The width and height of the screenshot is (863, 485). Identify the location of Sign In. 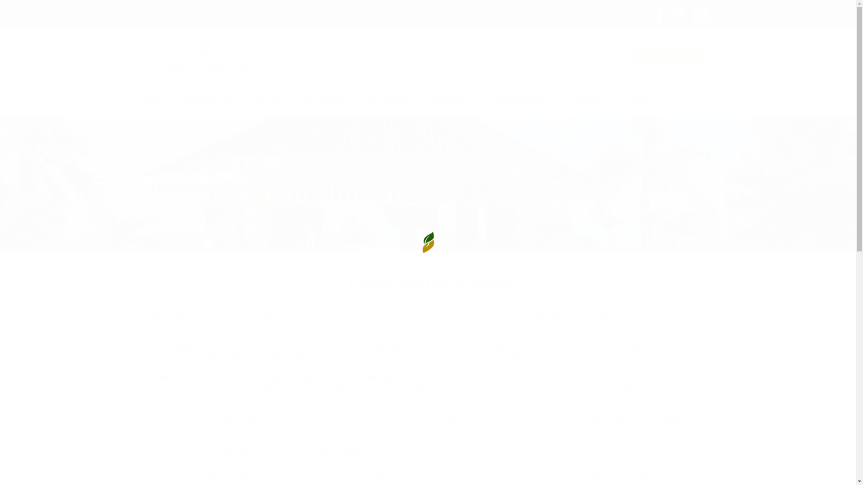
(669, 56).